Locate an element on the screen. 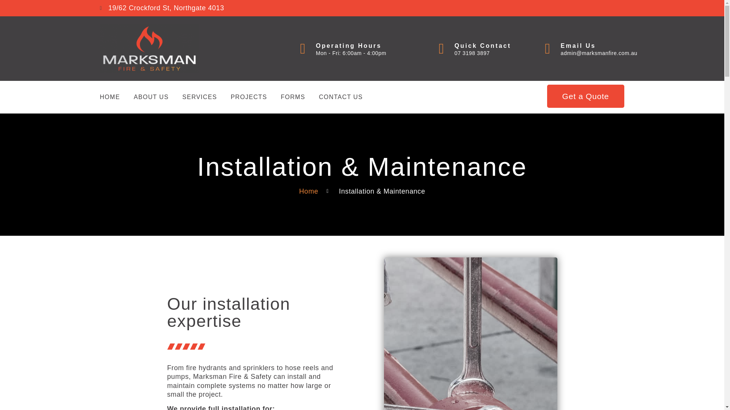 The width and height of the screenshot is (730, 410). SERVICES is located at coordinates (200, 97).